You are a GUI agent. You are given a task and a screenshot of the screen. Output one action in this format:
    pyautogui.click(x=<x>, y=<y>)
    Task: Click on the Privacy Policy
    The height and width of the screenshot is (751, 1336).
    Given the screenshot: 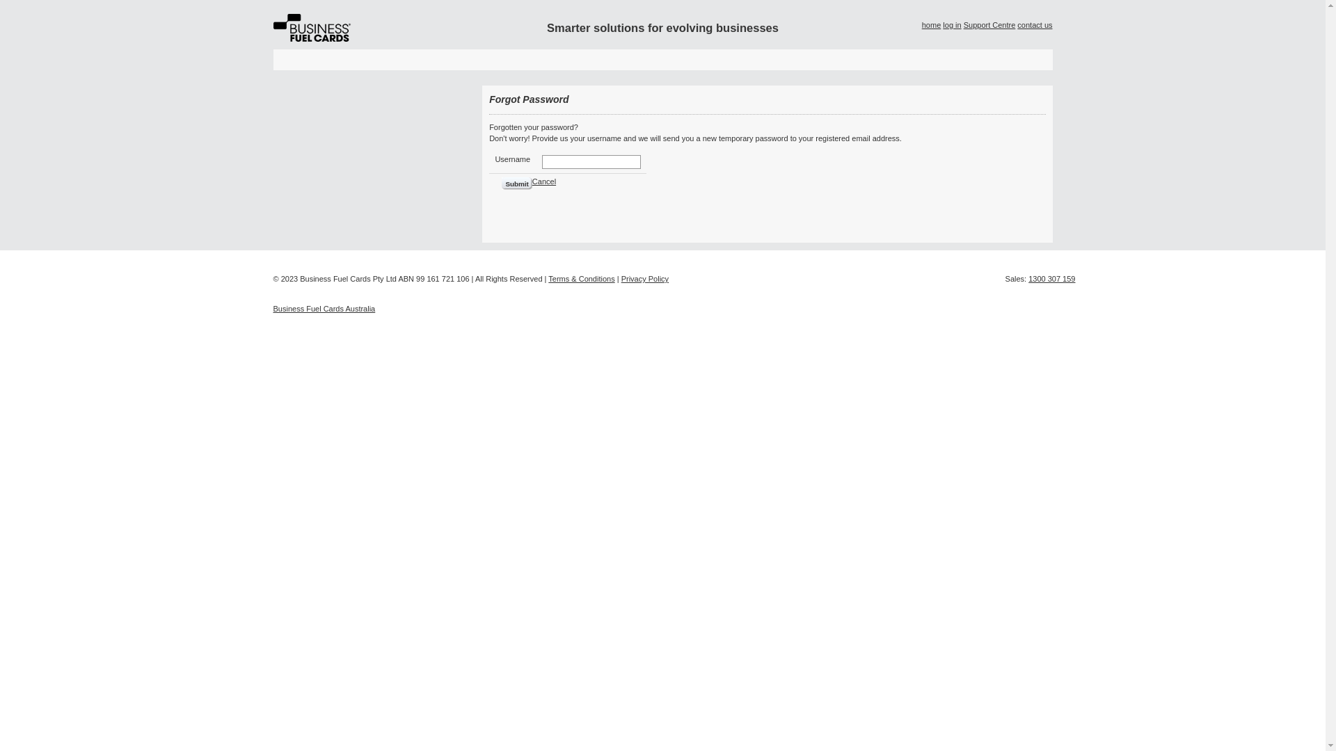 What is the action you would take?
    pyautogui.click(x=645, y=279)
    